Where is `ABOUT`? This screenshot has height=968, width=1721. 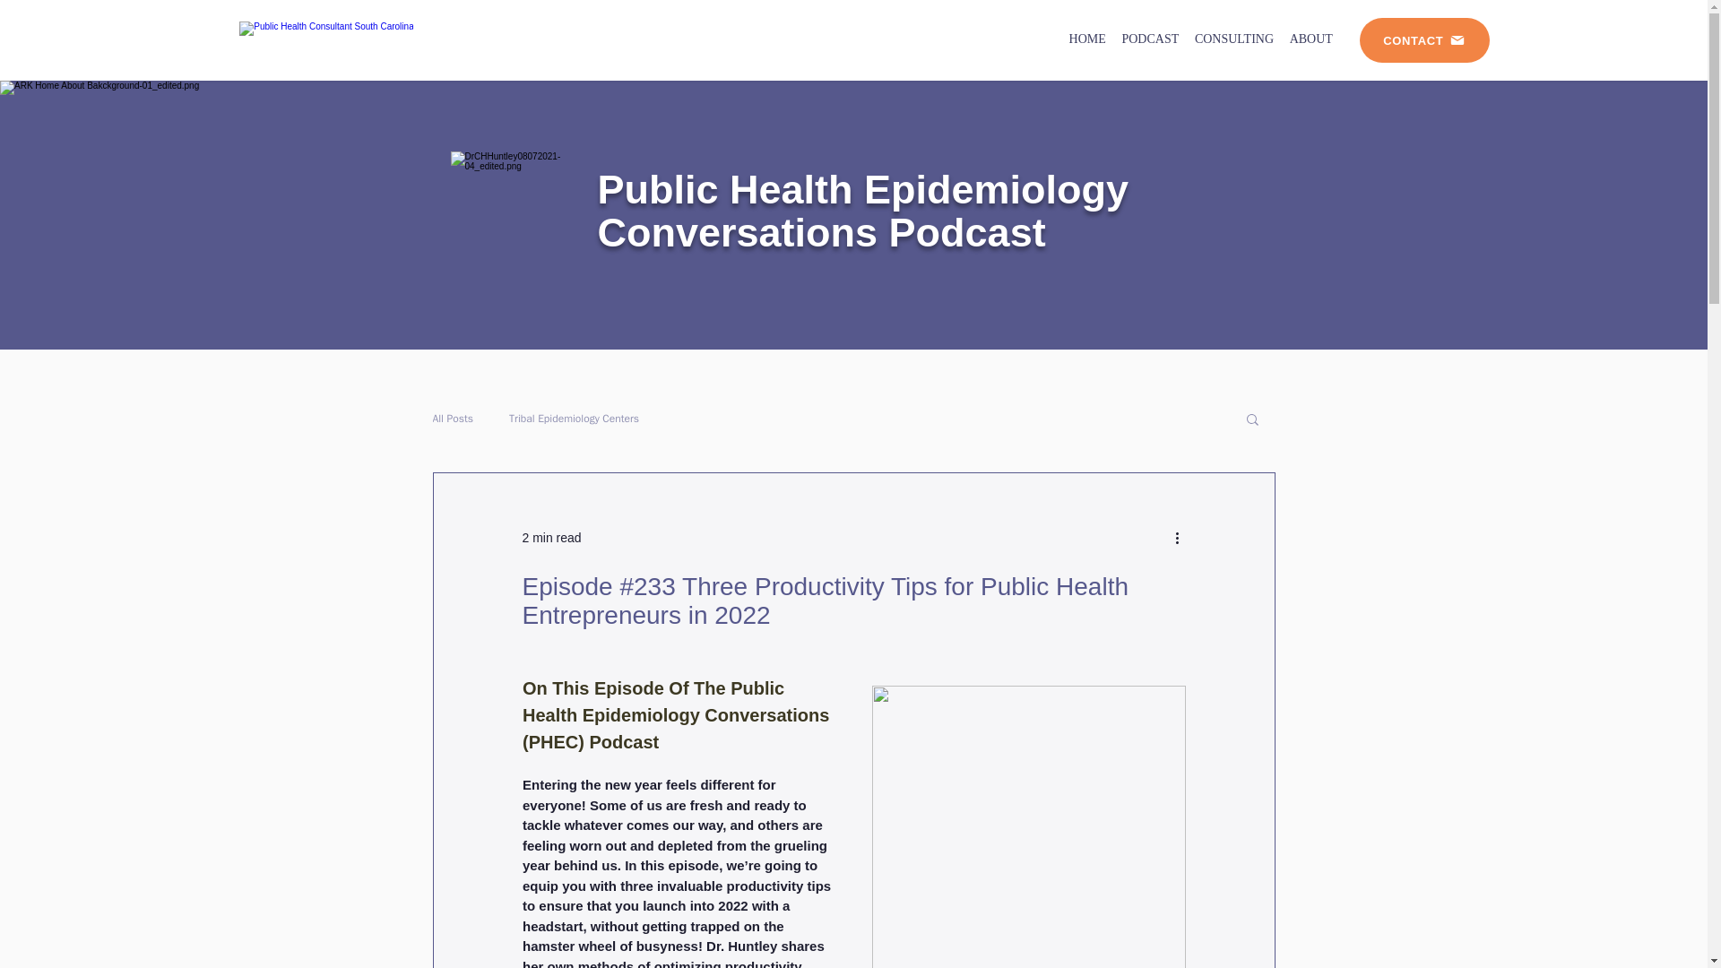
ABOUT is located at coordinates (574, 418).